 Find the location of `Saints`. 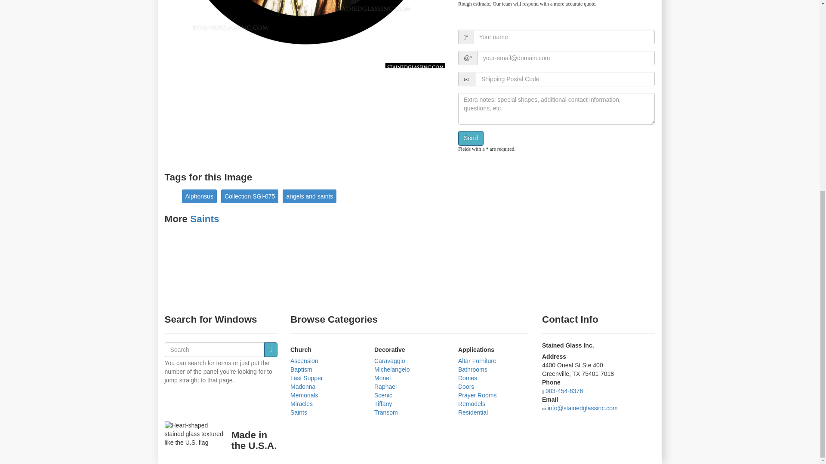

Saints is located at coordinates (299, 412).